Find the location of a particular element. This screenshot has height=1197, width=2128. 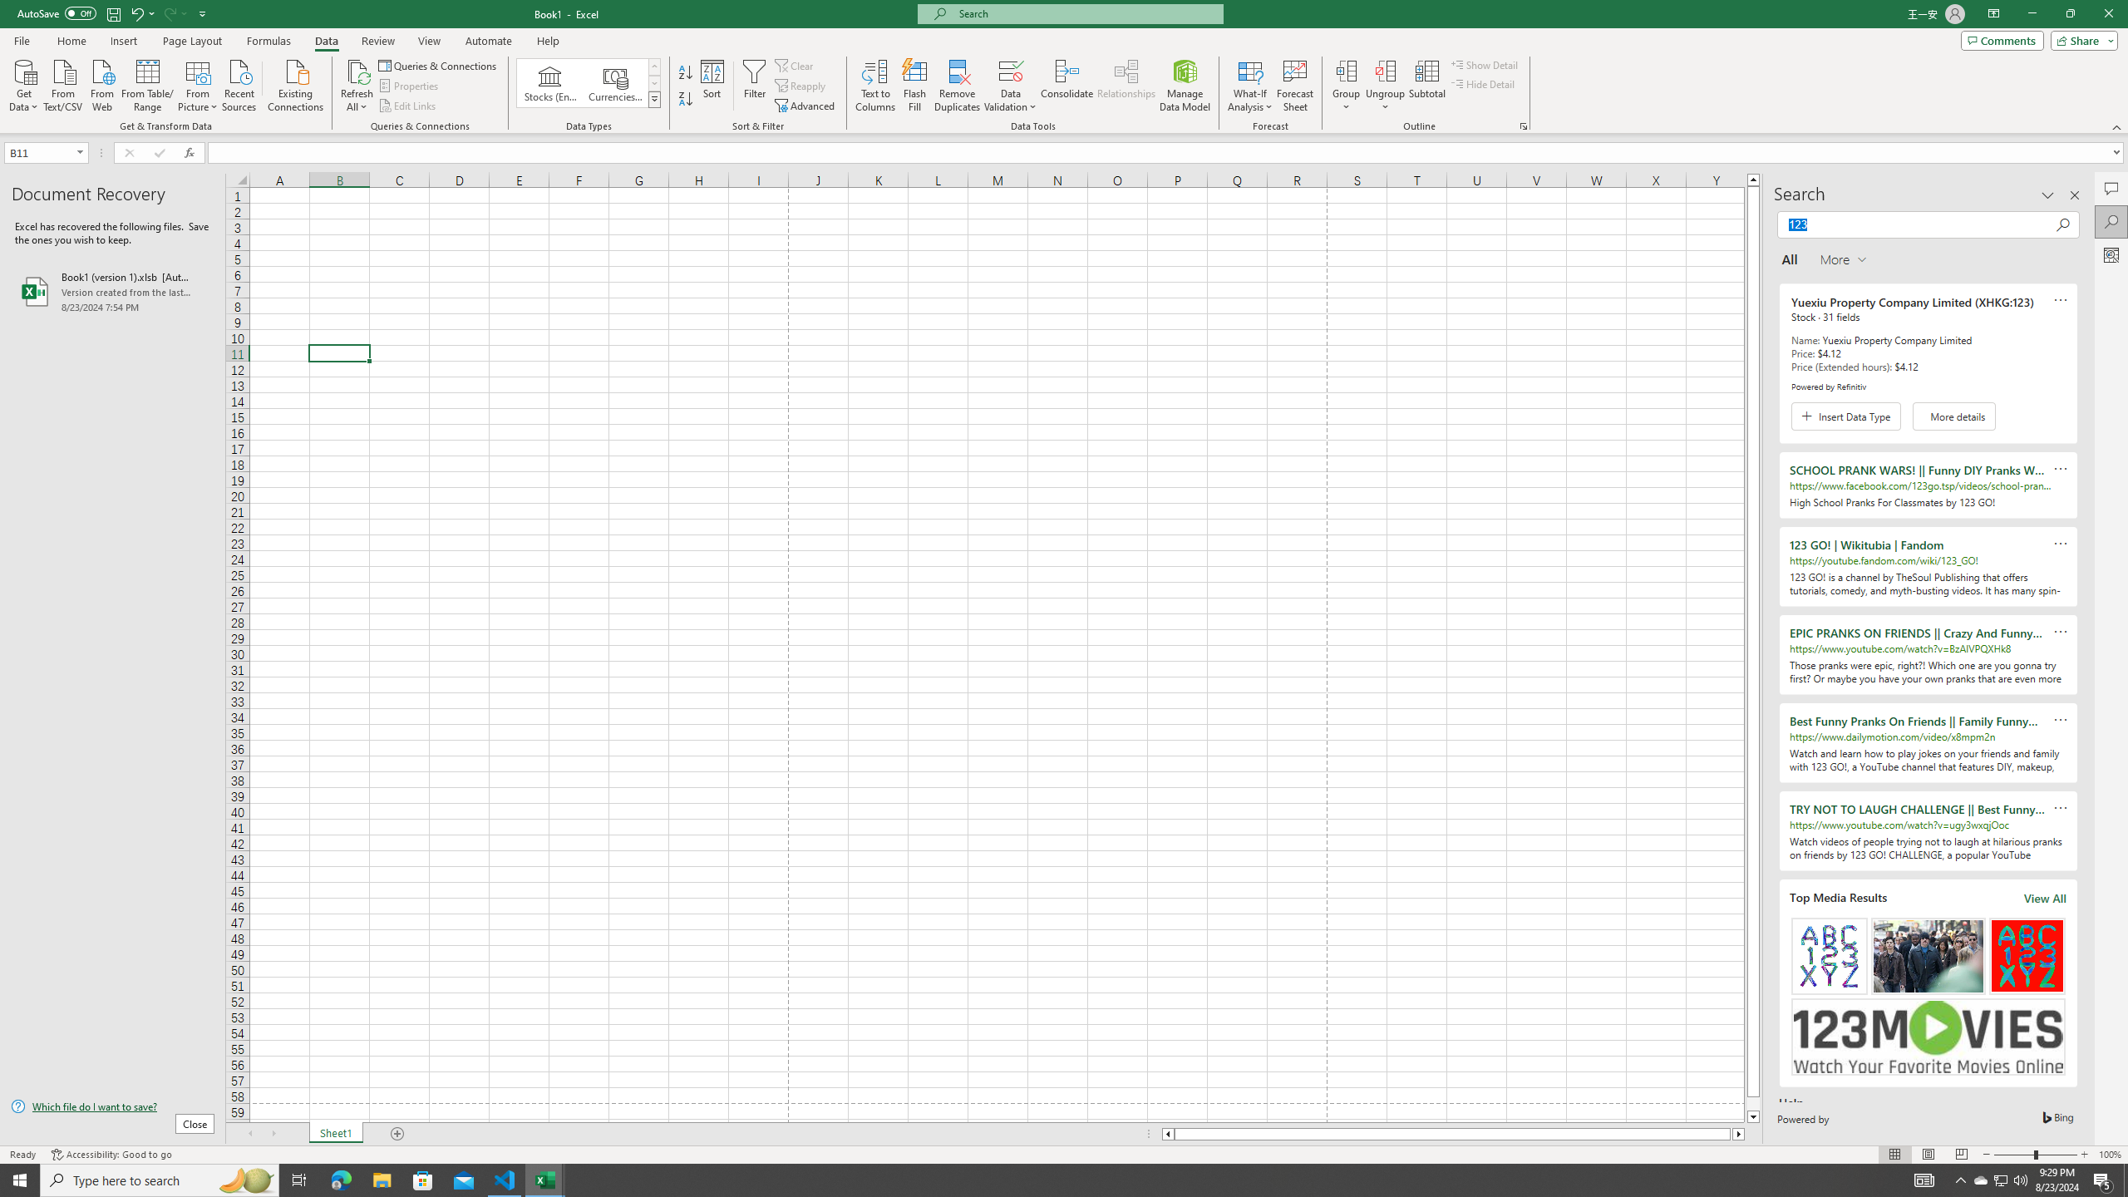

Customize Quick Access Toolbar is located at coordinates (203, 13).